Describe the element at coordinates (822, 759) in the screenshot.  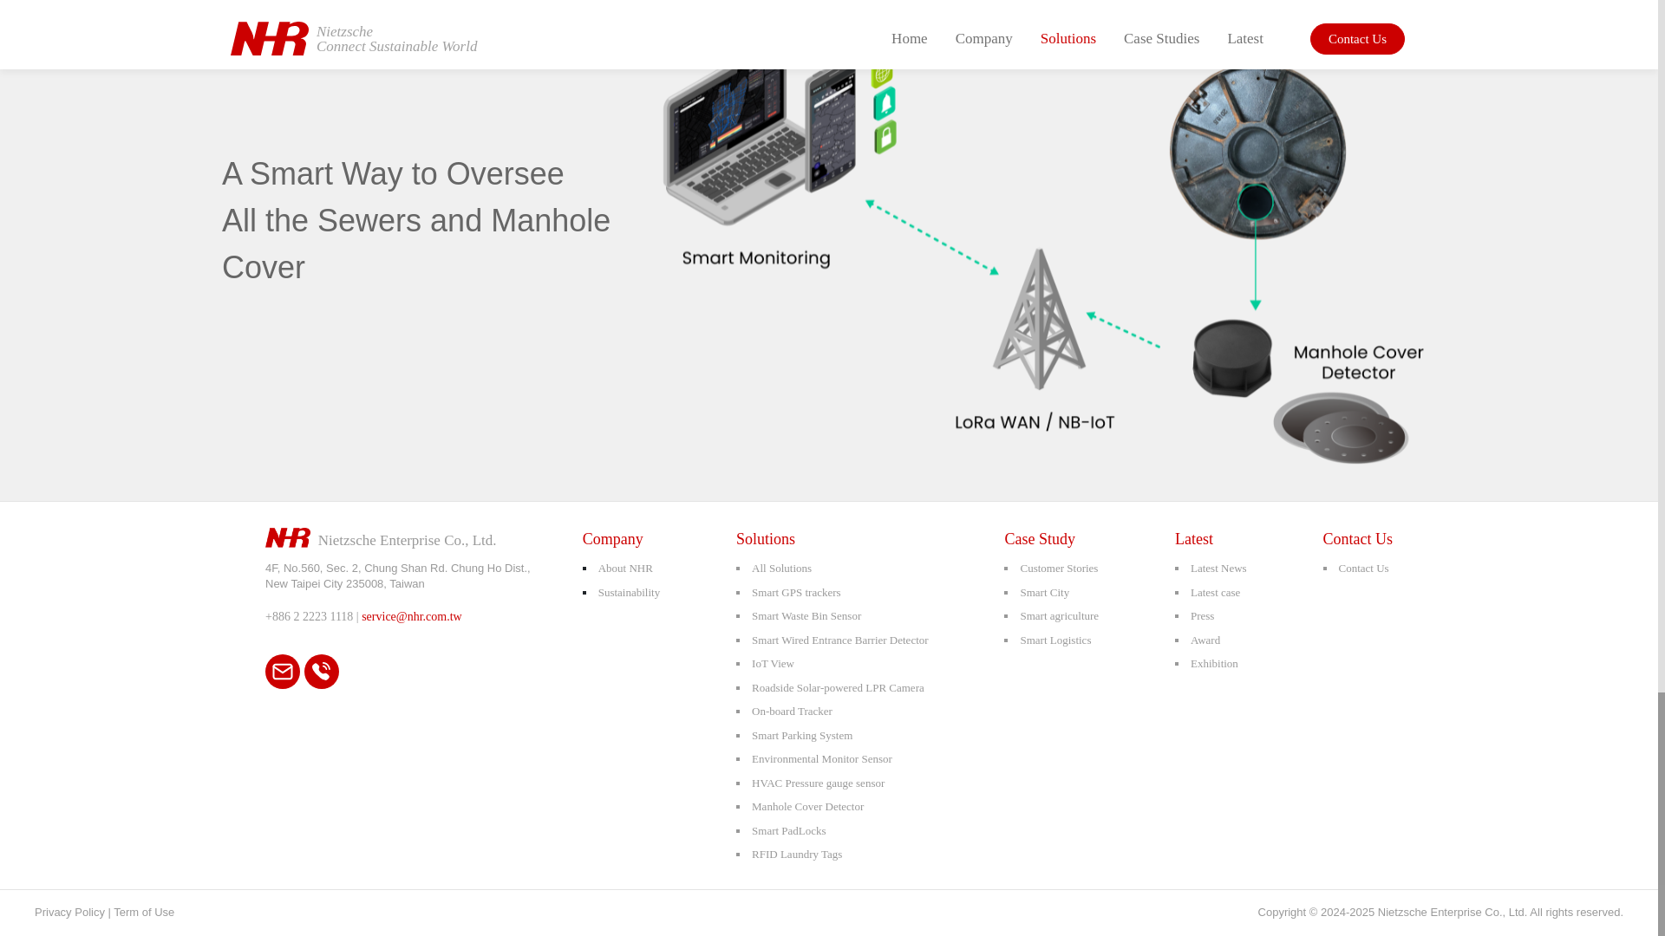
I see `Environmental Monitor Sensor` at that location.